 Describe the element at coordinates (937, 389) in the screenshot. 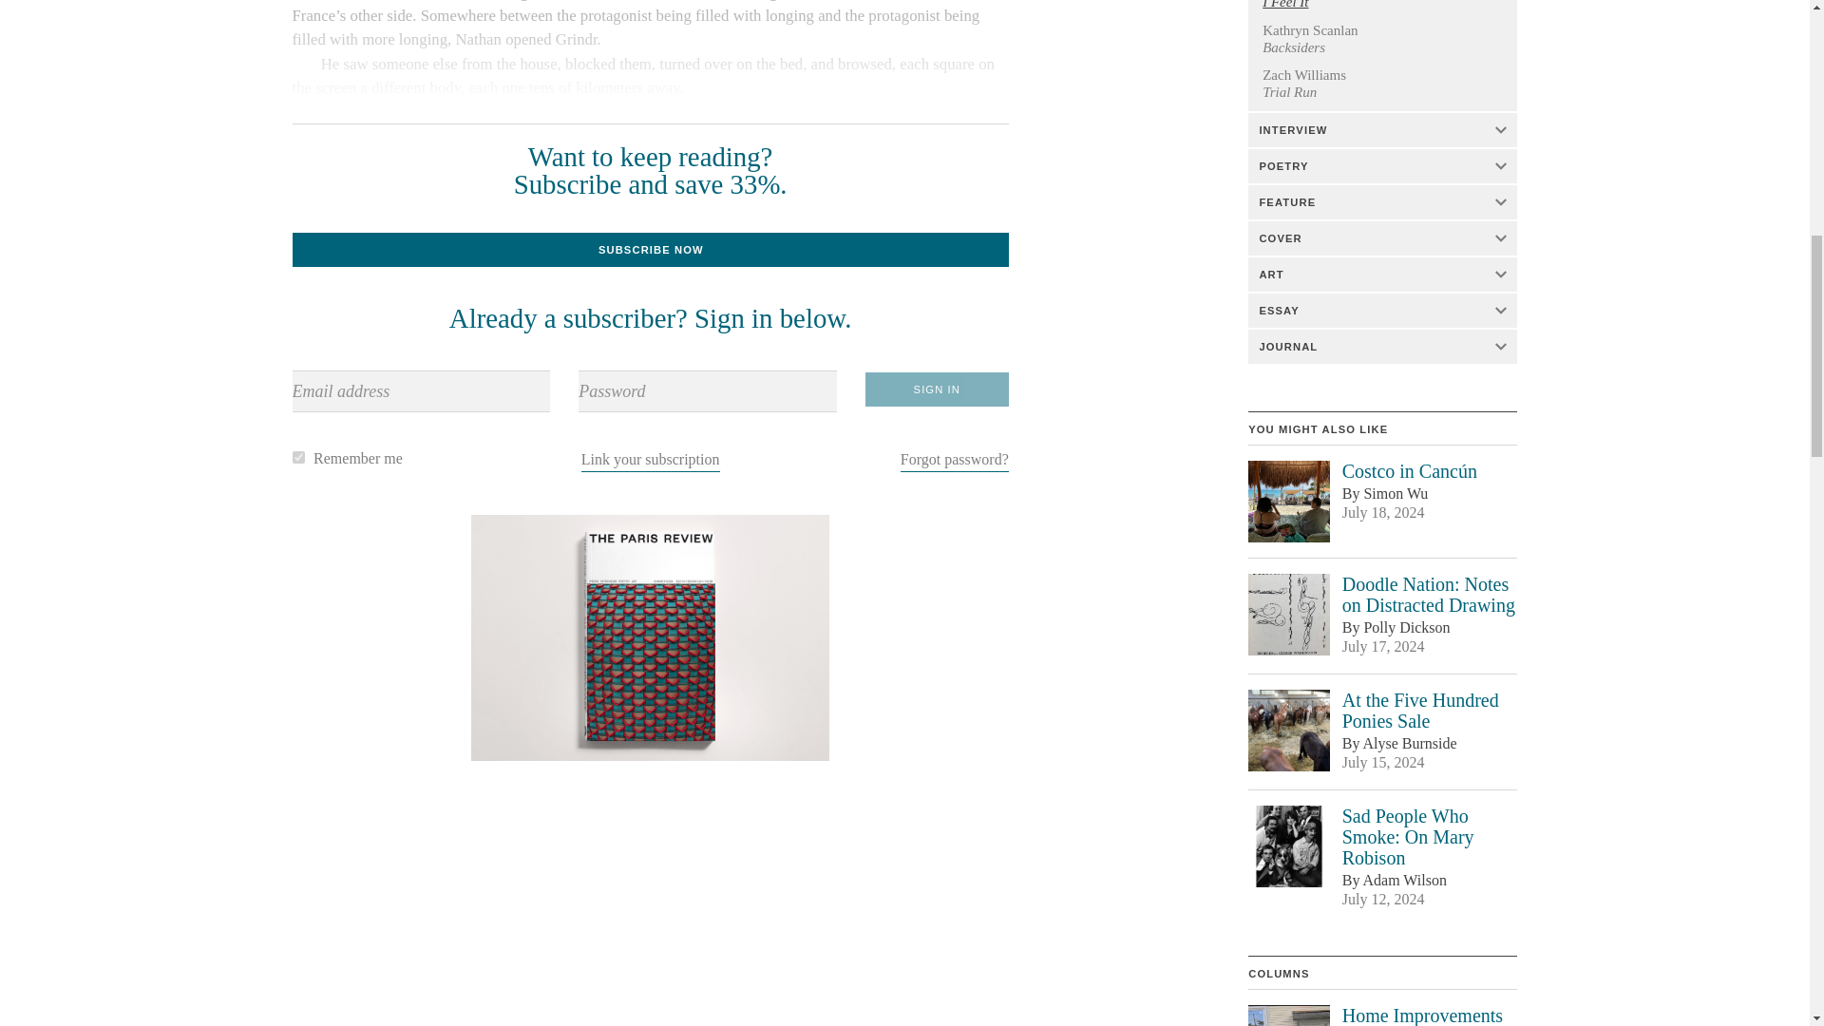

I see `Sign In` at that location.